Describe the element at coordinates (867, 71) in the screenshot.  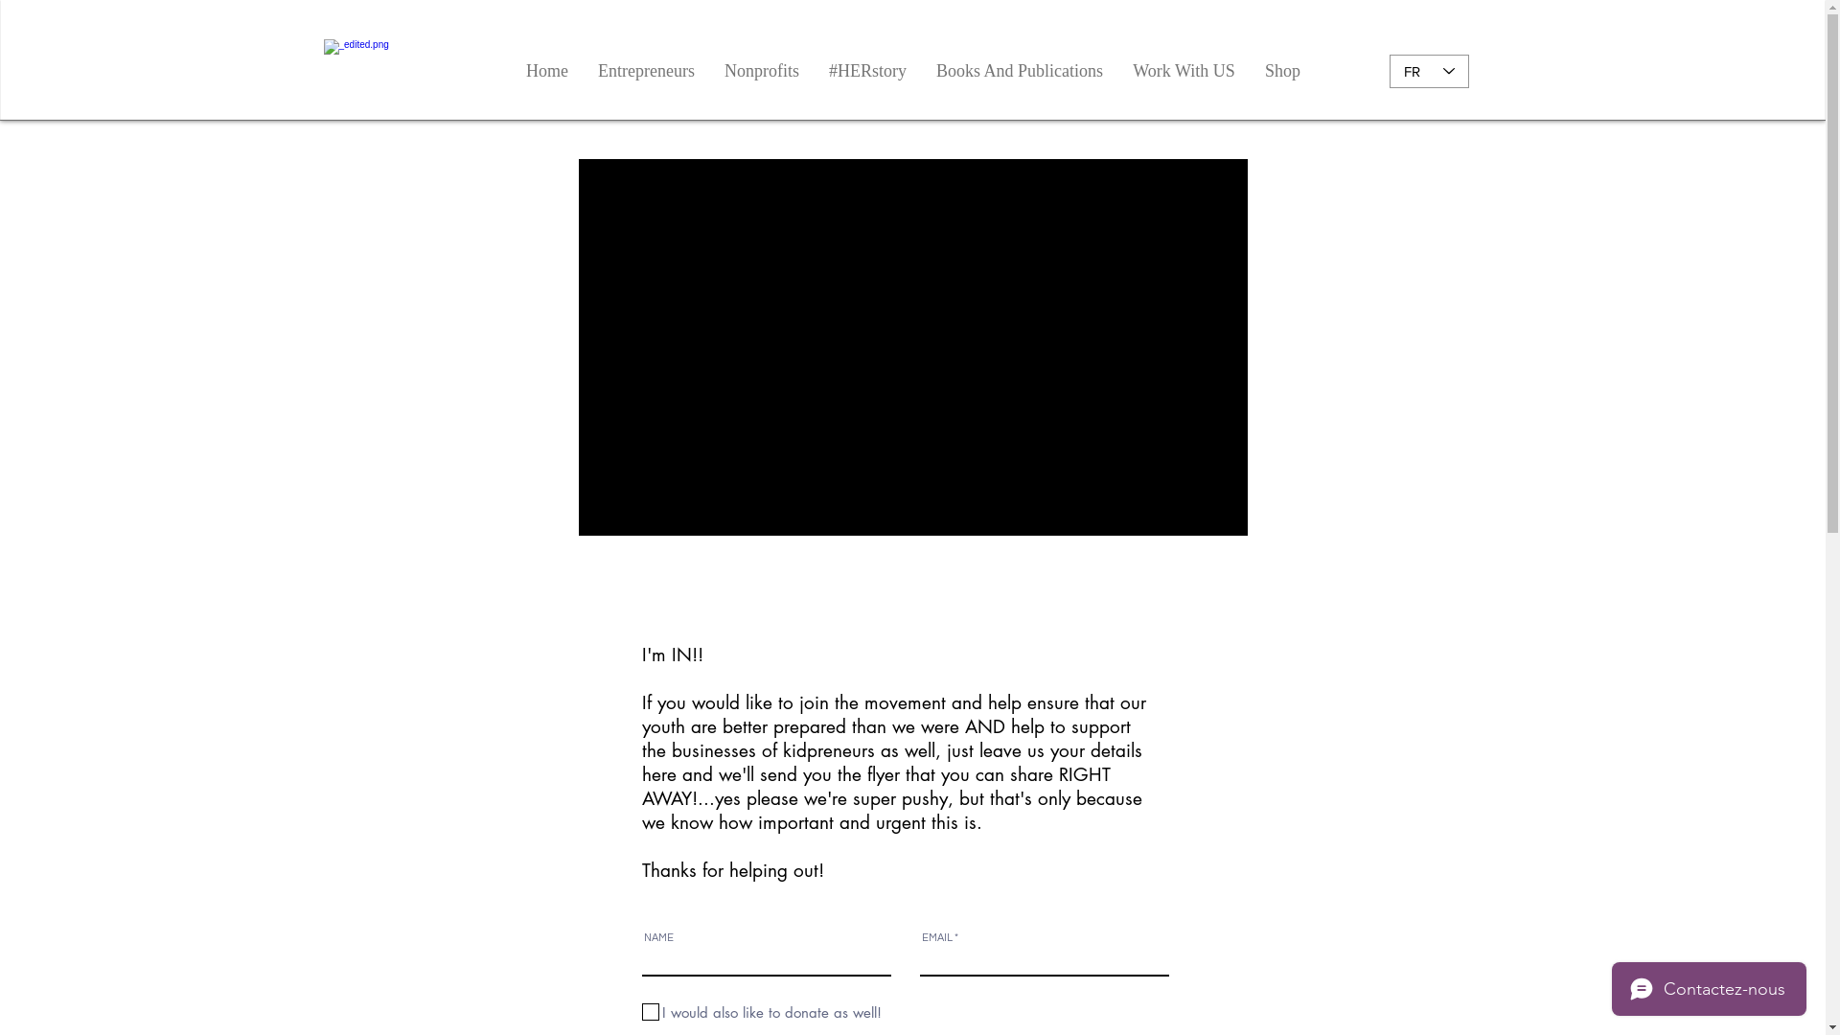
I see `#HERstory` at that location.